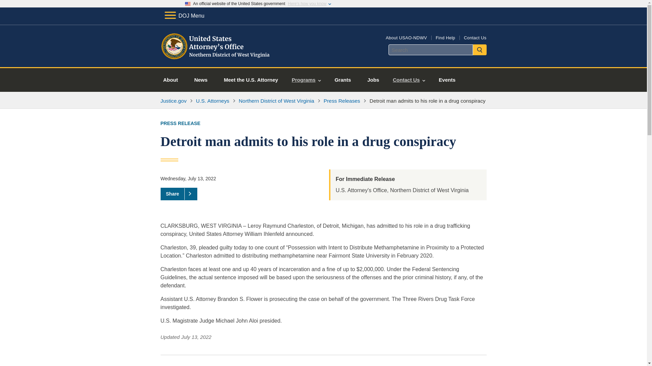  Describe the element at coordinates (184, 16) in the screenshot. I see `DOJ Menu` at that location.